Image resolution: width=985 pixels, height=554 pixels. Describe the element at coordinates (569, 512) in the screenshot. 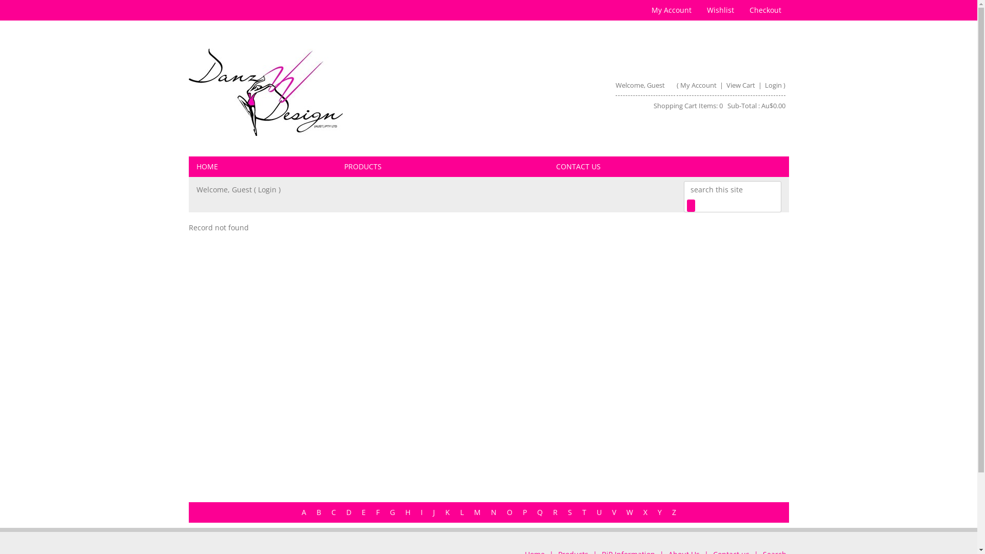

I see `S` at that location.